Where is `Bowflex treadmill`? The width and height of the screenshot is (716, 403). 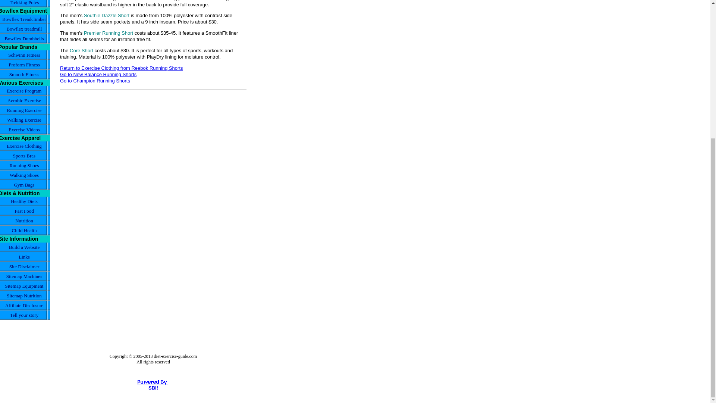
Bowflex treadmill is located at coordinates (25, 29).